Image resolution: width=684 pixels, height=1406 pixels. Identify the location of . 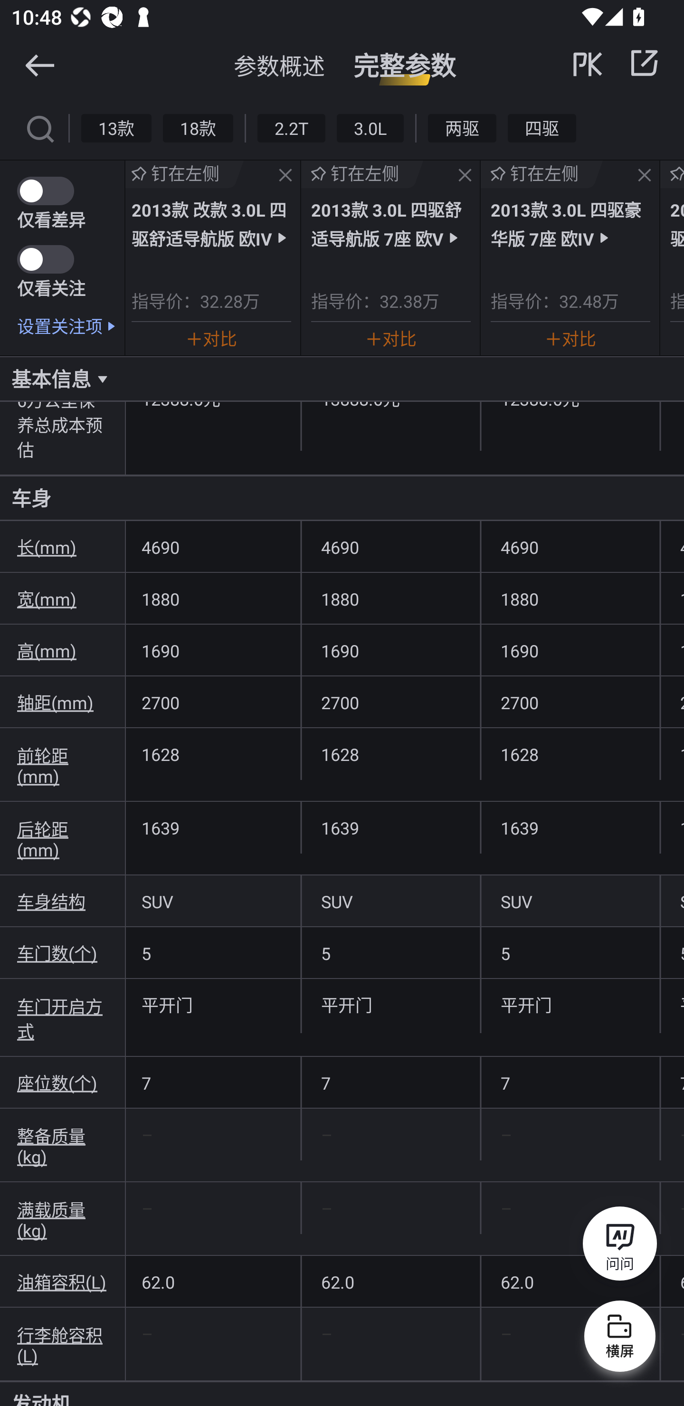
(465, 176).